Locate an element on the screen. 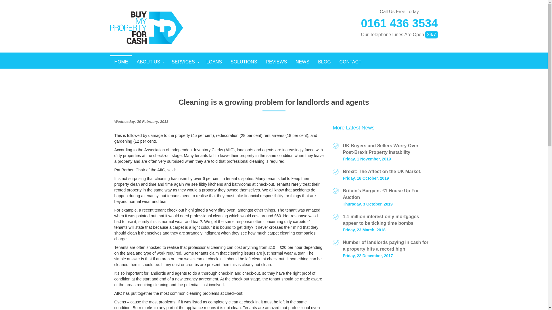  BLOG is located at coordinates (324, 62).